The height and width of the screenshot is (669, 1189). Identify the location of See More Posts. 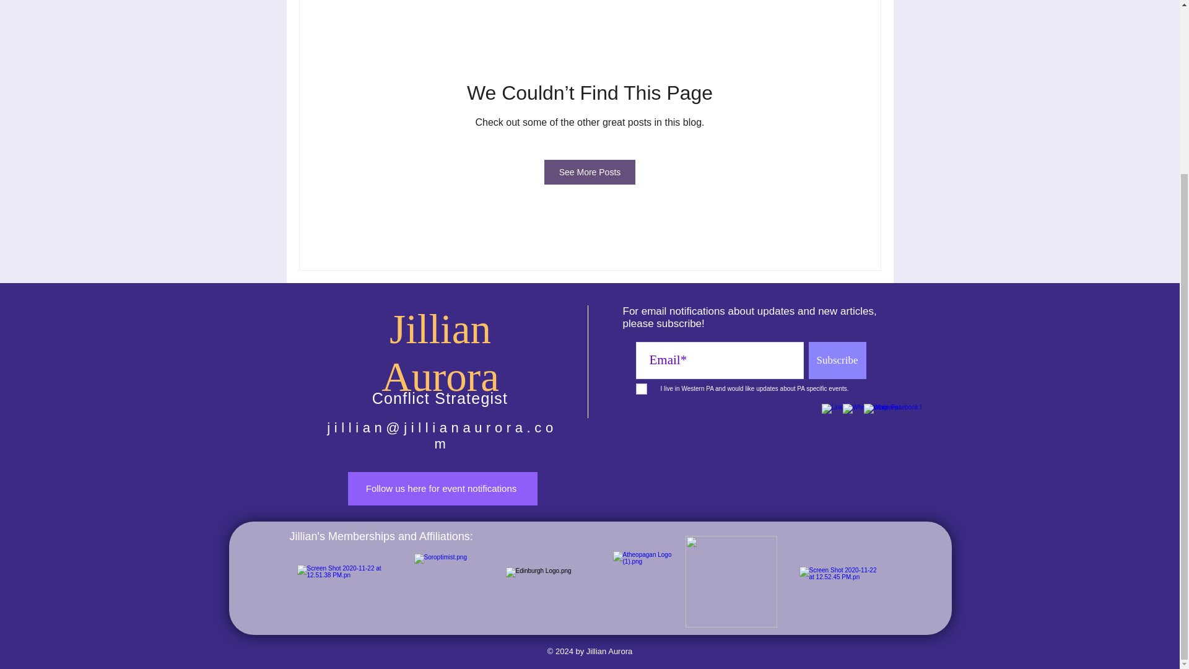
(590, 172).